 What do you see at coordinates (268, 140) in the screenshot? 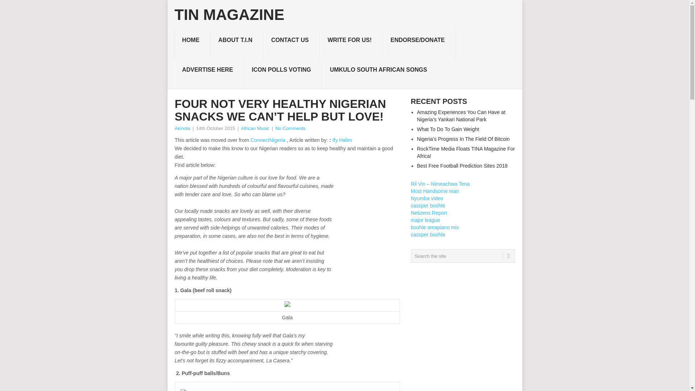
I see `ConnectNigeria` at bounding box center [268, 140].